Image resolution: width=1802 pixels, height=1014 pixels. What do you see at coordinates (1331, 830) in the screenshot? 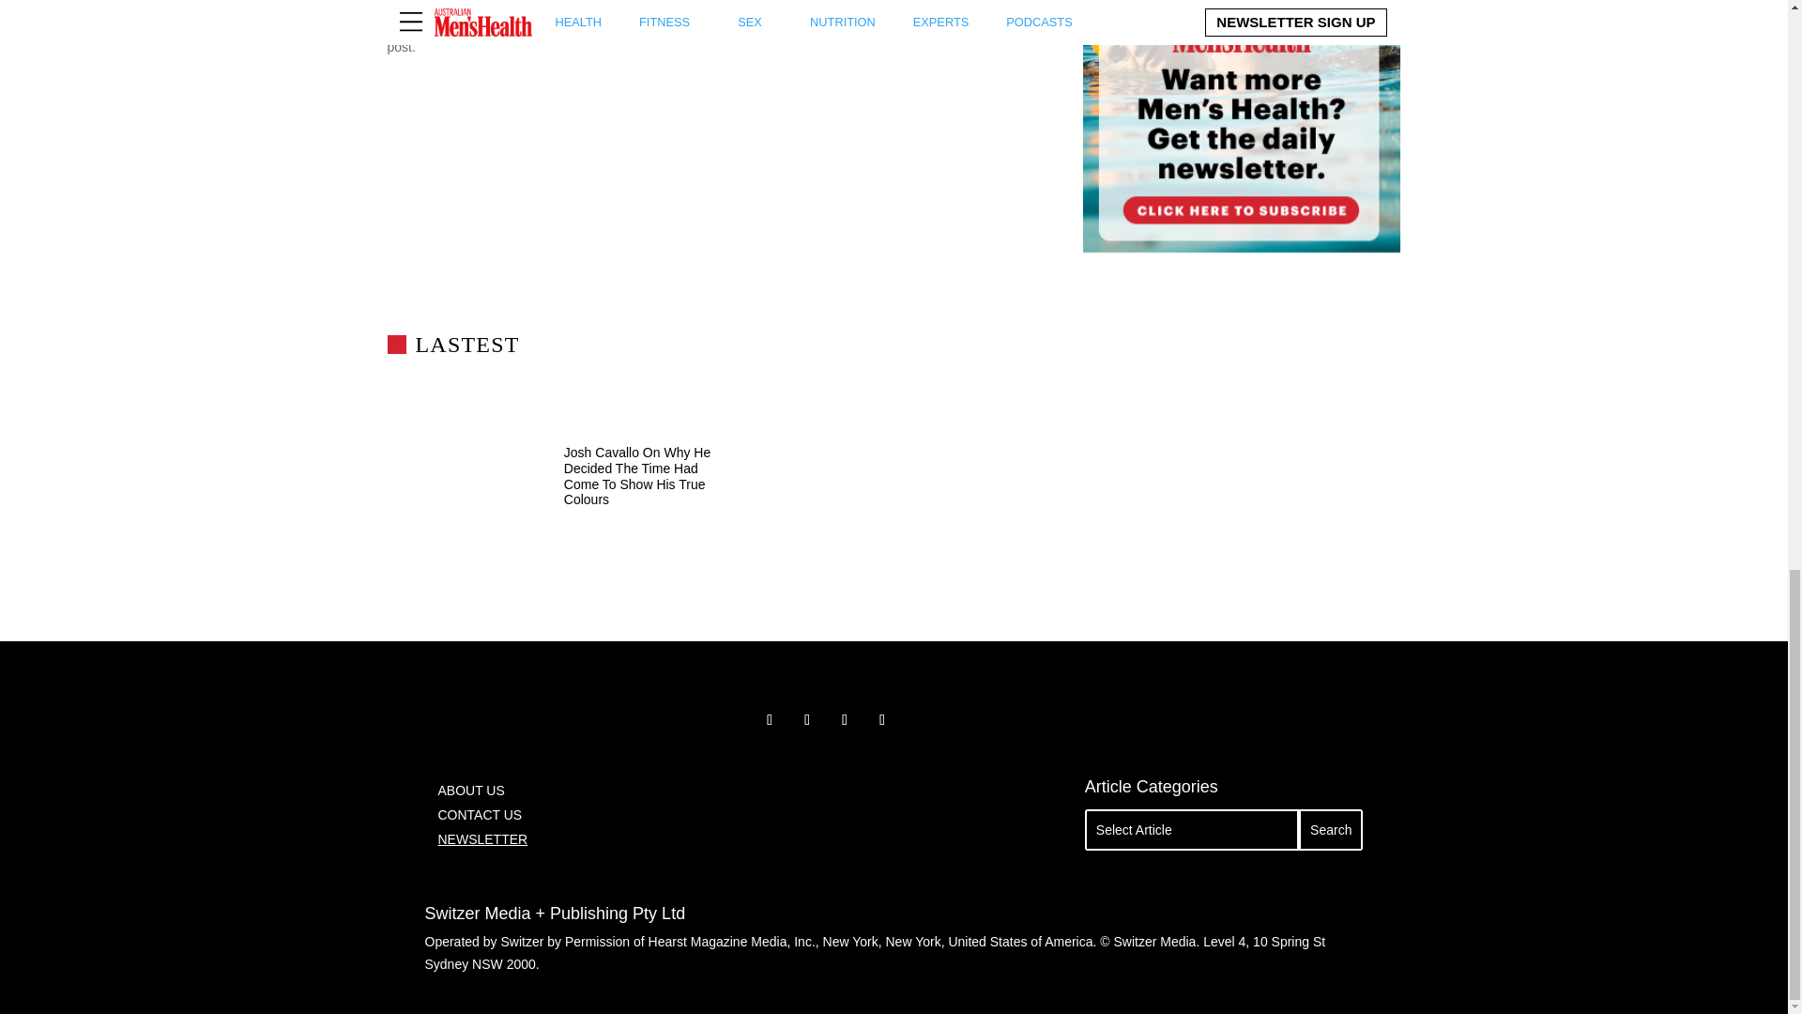
I see `Search` at bounding box center [1331, 830].